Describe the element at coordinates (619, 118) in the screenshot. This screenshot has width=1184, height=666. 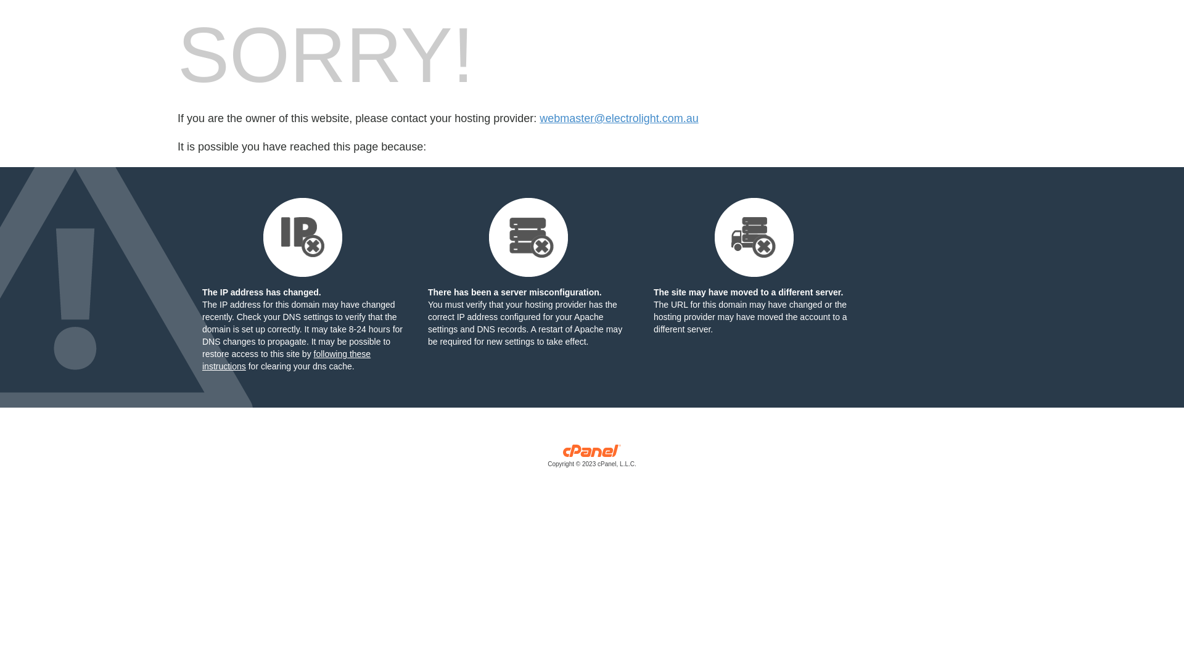
I see `webmaster@electrolight.com.au` at that location.